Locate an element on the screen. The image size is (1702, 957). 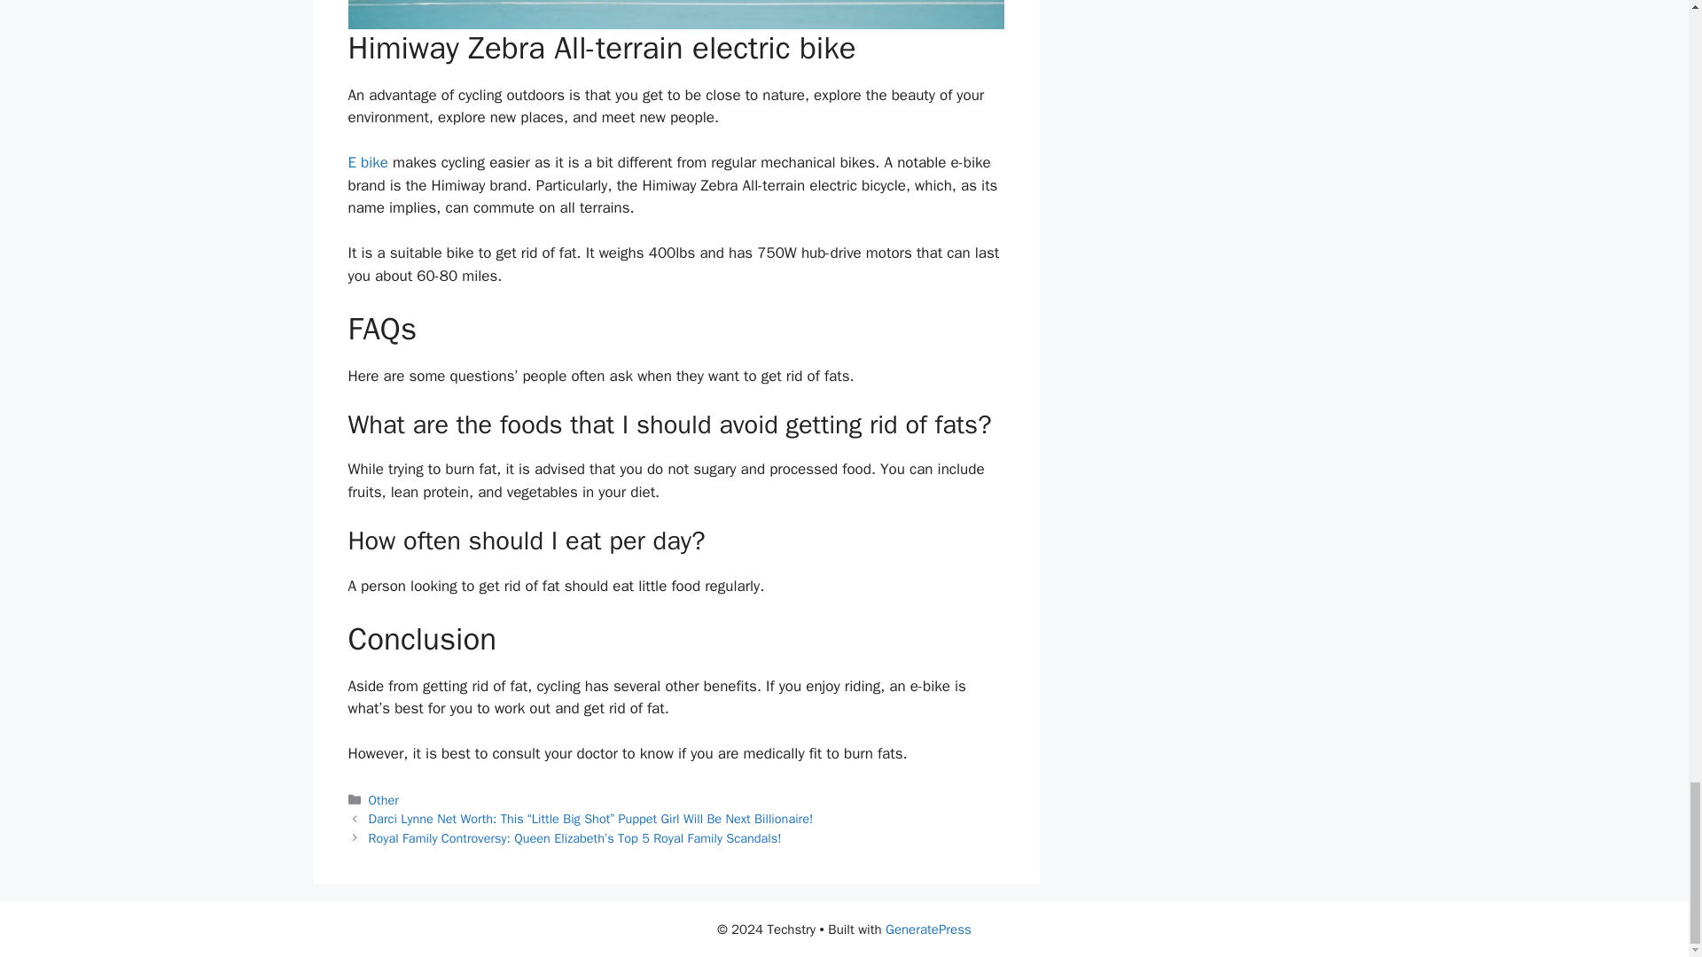
Other is located at coordinates (383, 799).